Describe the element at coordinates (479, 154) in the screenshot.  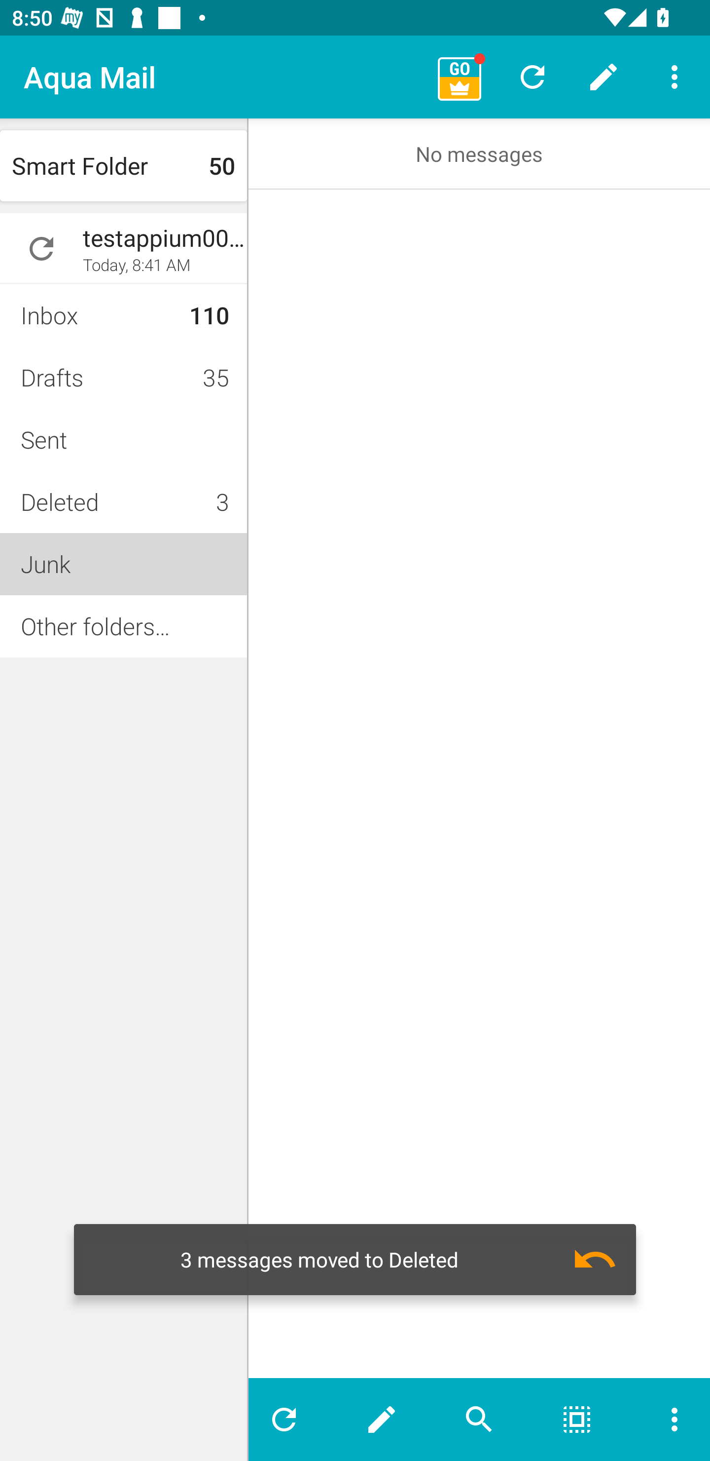
I see `No messages` at that location.